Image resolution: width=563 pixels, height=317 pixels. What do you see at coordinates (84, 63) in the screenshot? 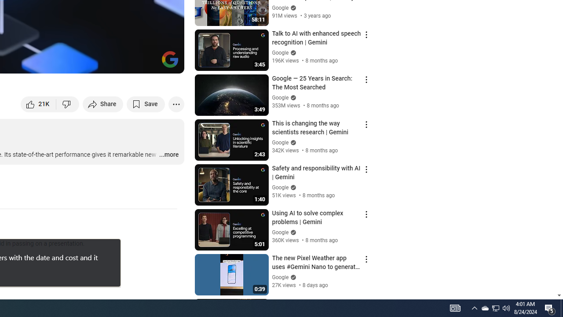
I see `Subtitles/closed captions unavailable` at bounding box center [84, 63].